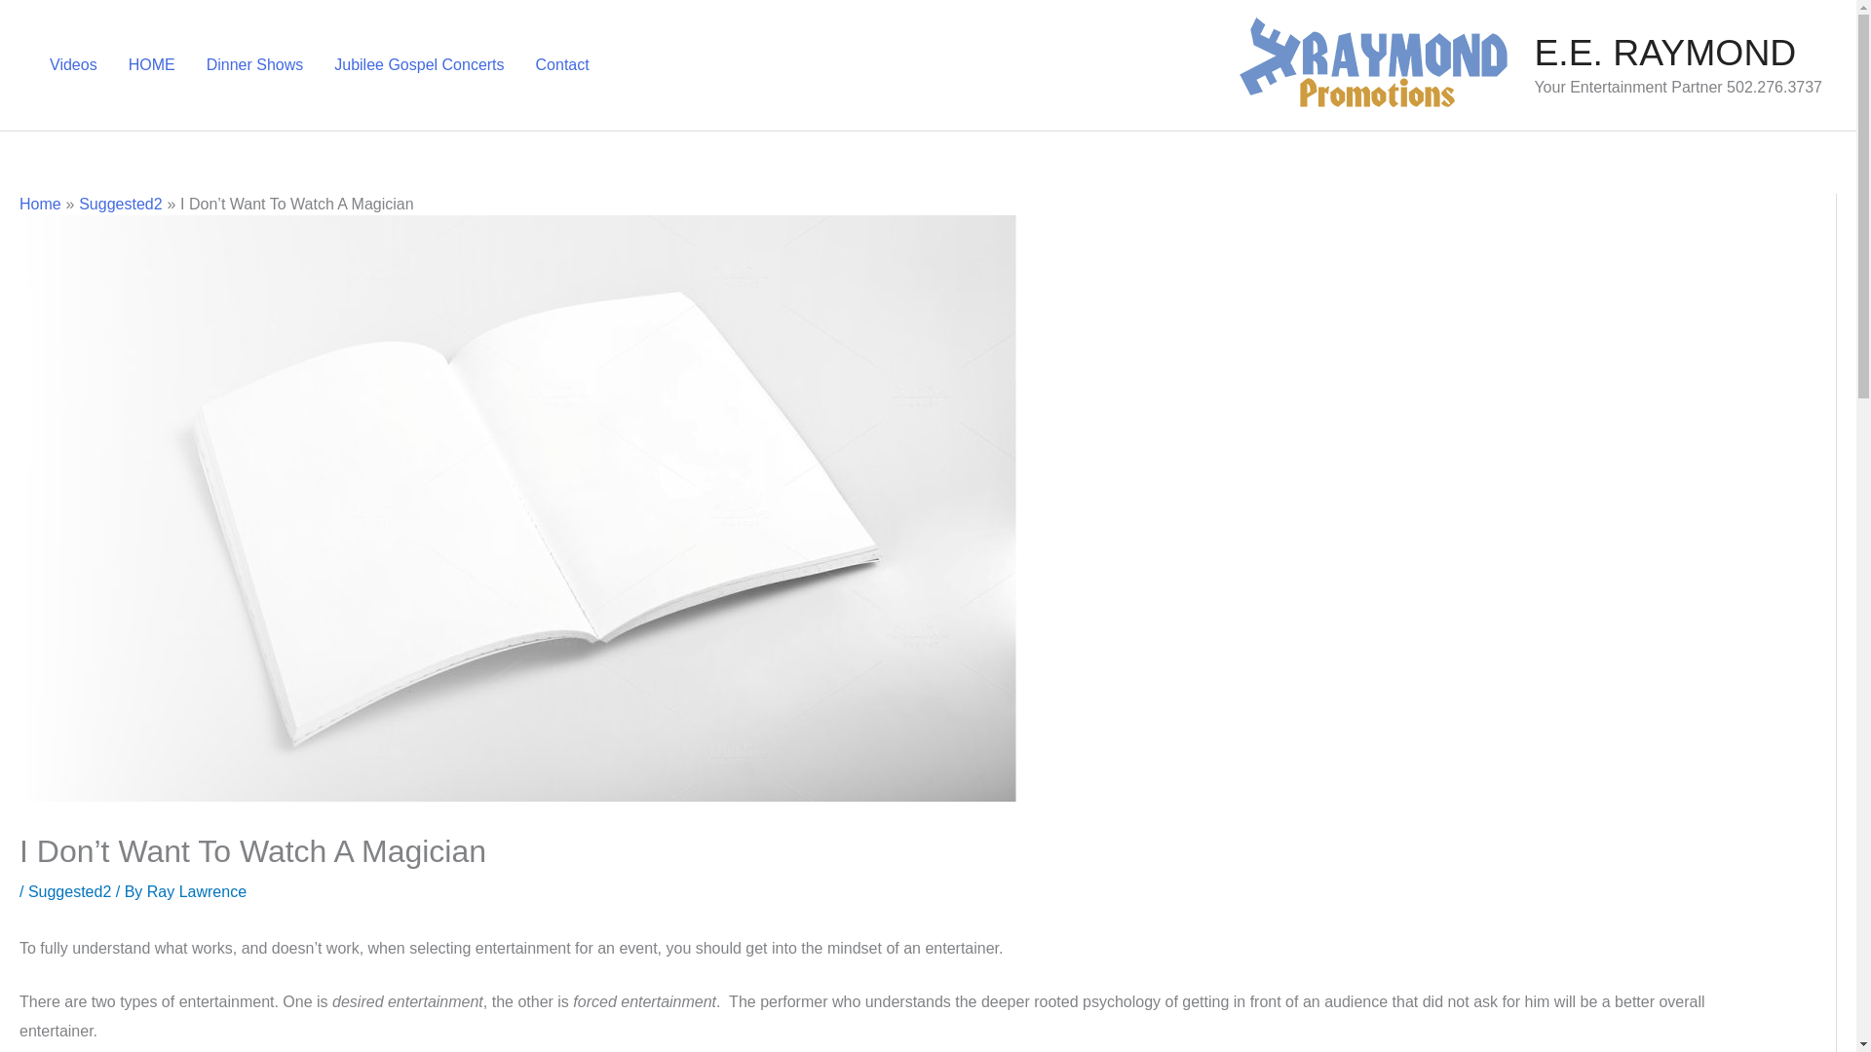  I want to click on Suggested2, so click(68, 892).